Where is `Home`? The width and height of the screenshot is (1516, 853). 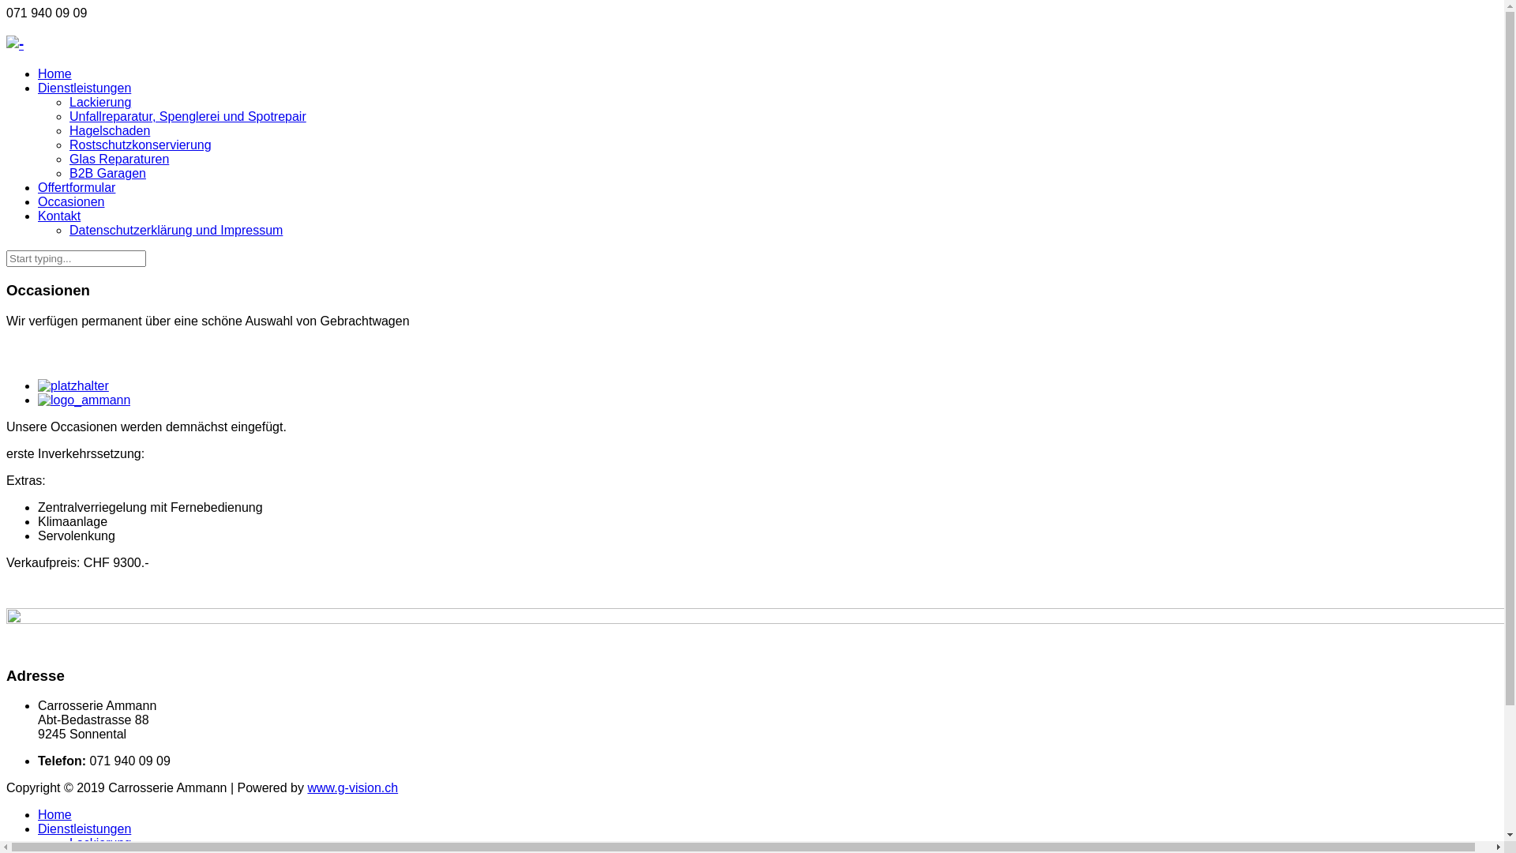 Home is located at coordinates (767, 815).